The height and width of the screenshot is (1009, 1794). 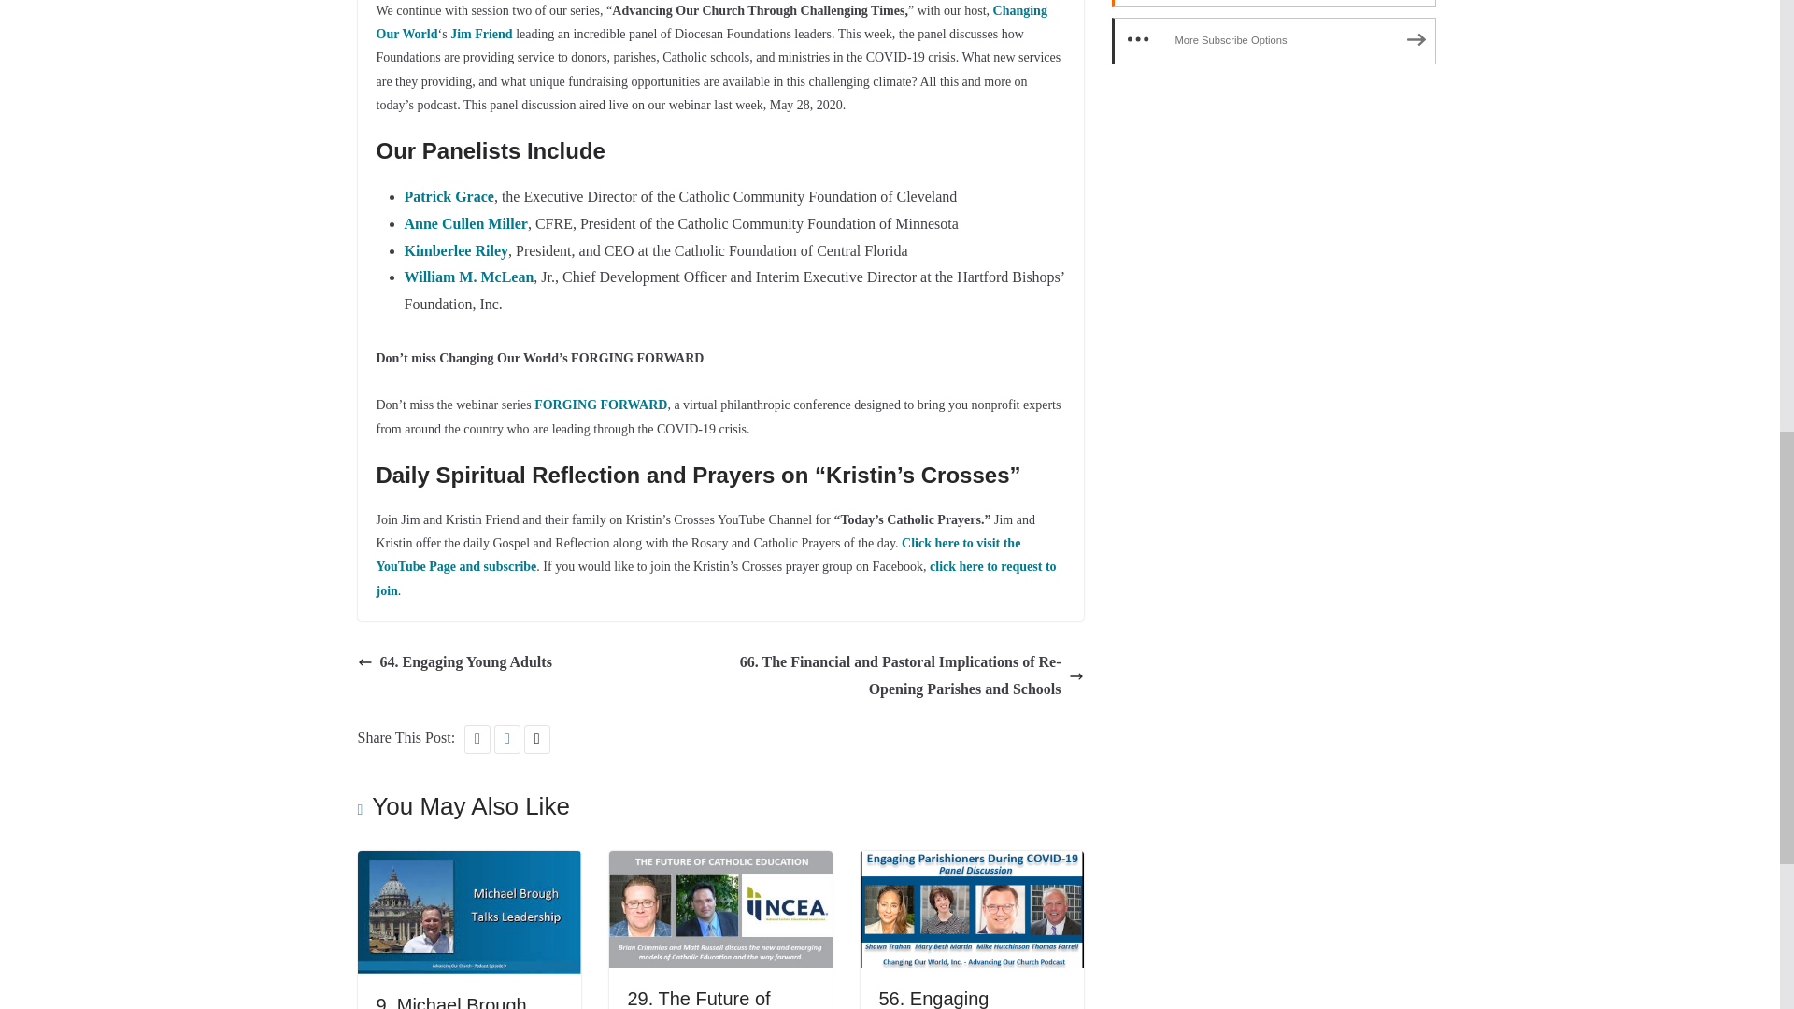 What do you see at coordinates (710, 22) in the screenshot?
I see `Changing Our World` at bounding box center [710, 22].